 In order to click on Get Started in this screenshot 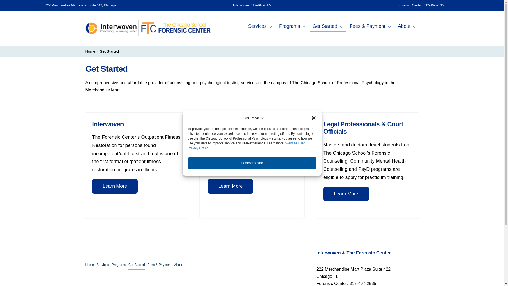, I will do `click(137, 265)`.